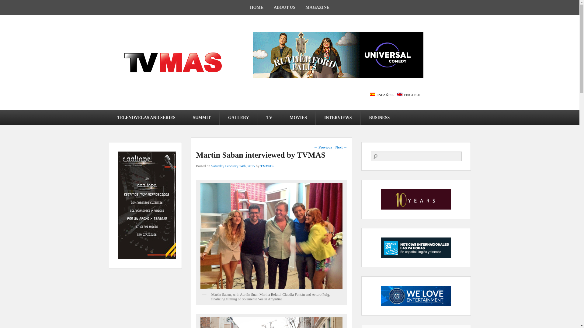 The width and height of the screenshot is (584, 328). Describe the element at coordinates (202, 117) in the screenshot. I see `SUMMIT` at that location.